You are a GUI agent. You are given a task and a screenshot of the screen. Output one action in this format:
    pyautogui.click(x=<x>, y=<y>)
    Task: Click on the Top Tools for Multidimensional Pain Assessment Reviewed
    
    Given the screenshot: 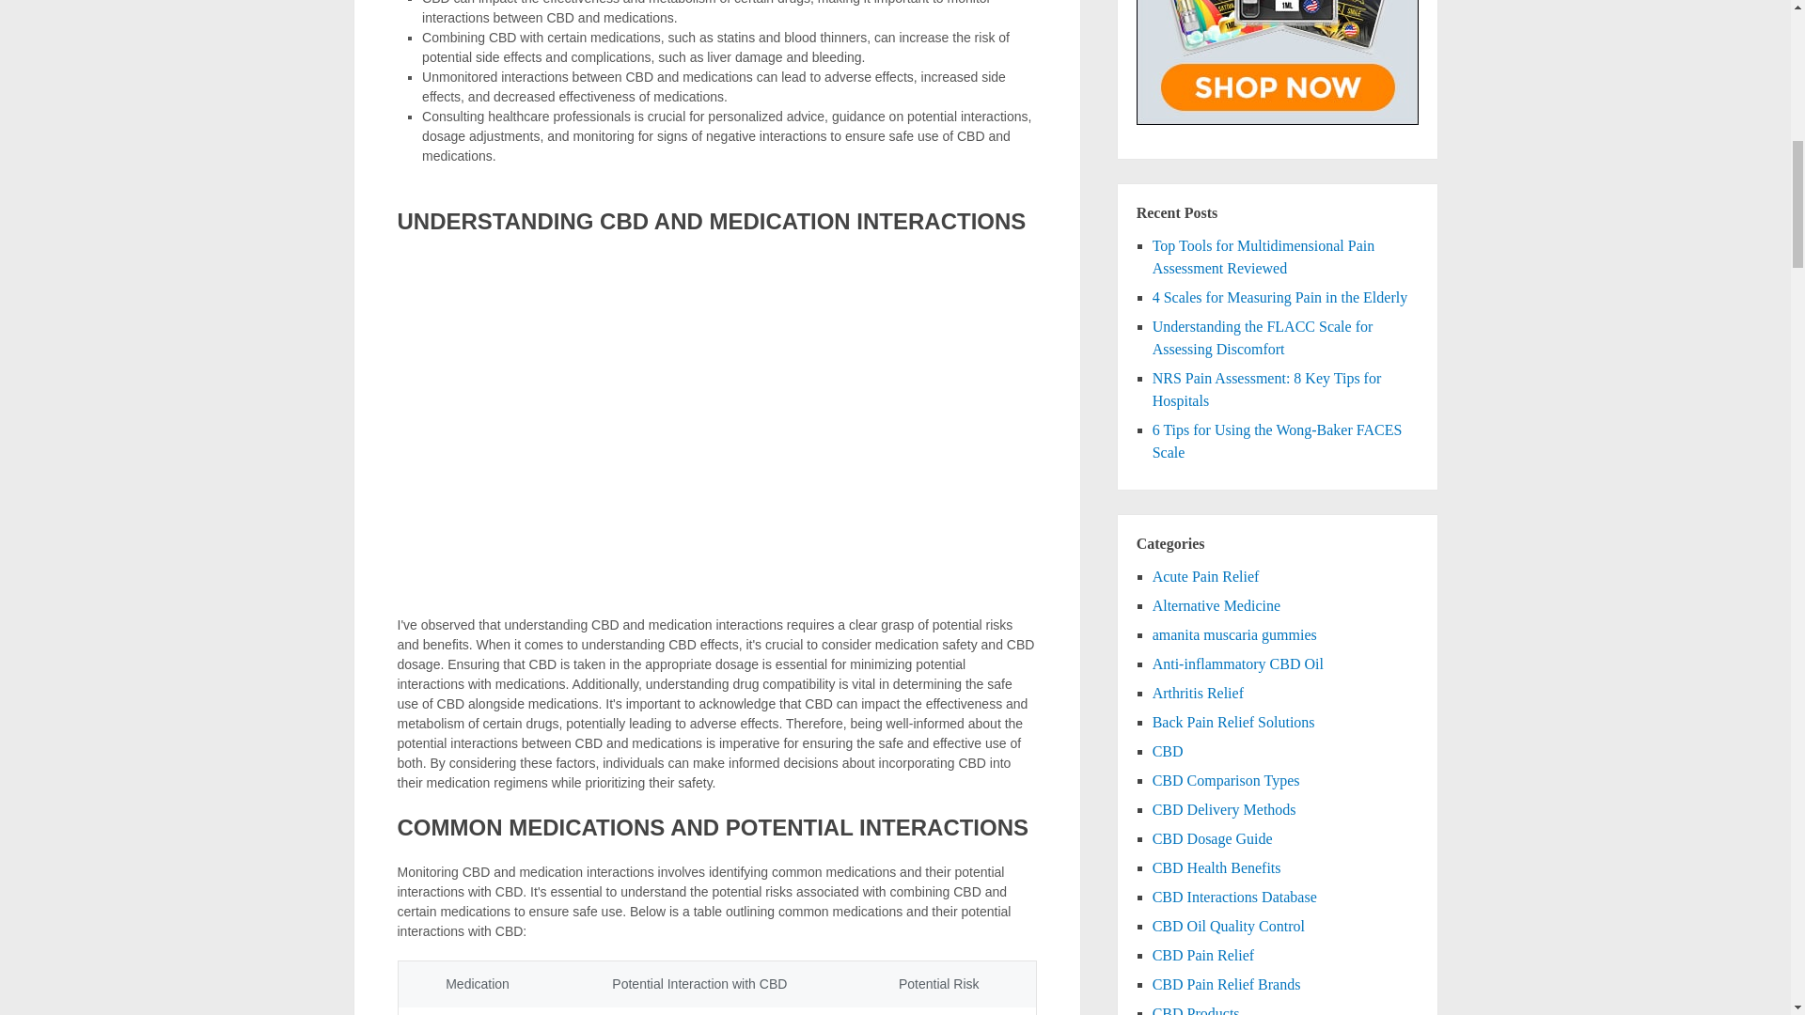 What is the action you would take?
    pyautogui.click(x=1263, y=256)
    